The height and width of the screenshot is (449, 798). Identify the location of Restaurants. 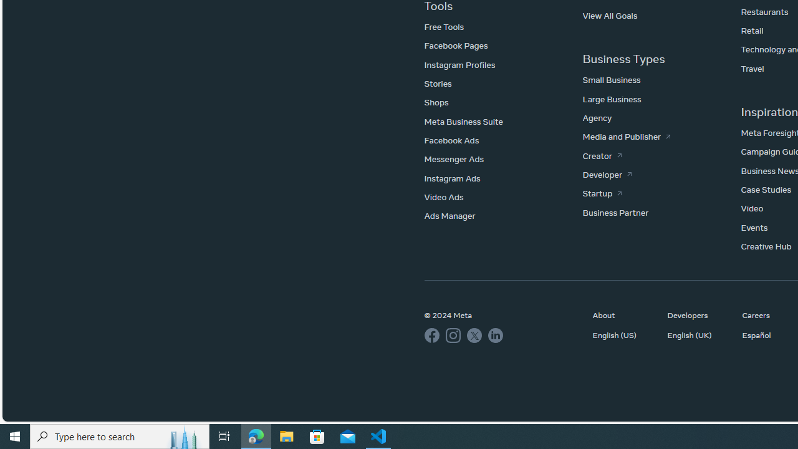
(764, 11).